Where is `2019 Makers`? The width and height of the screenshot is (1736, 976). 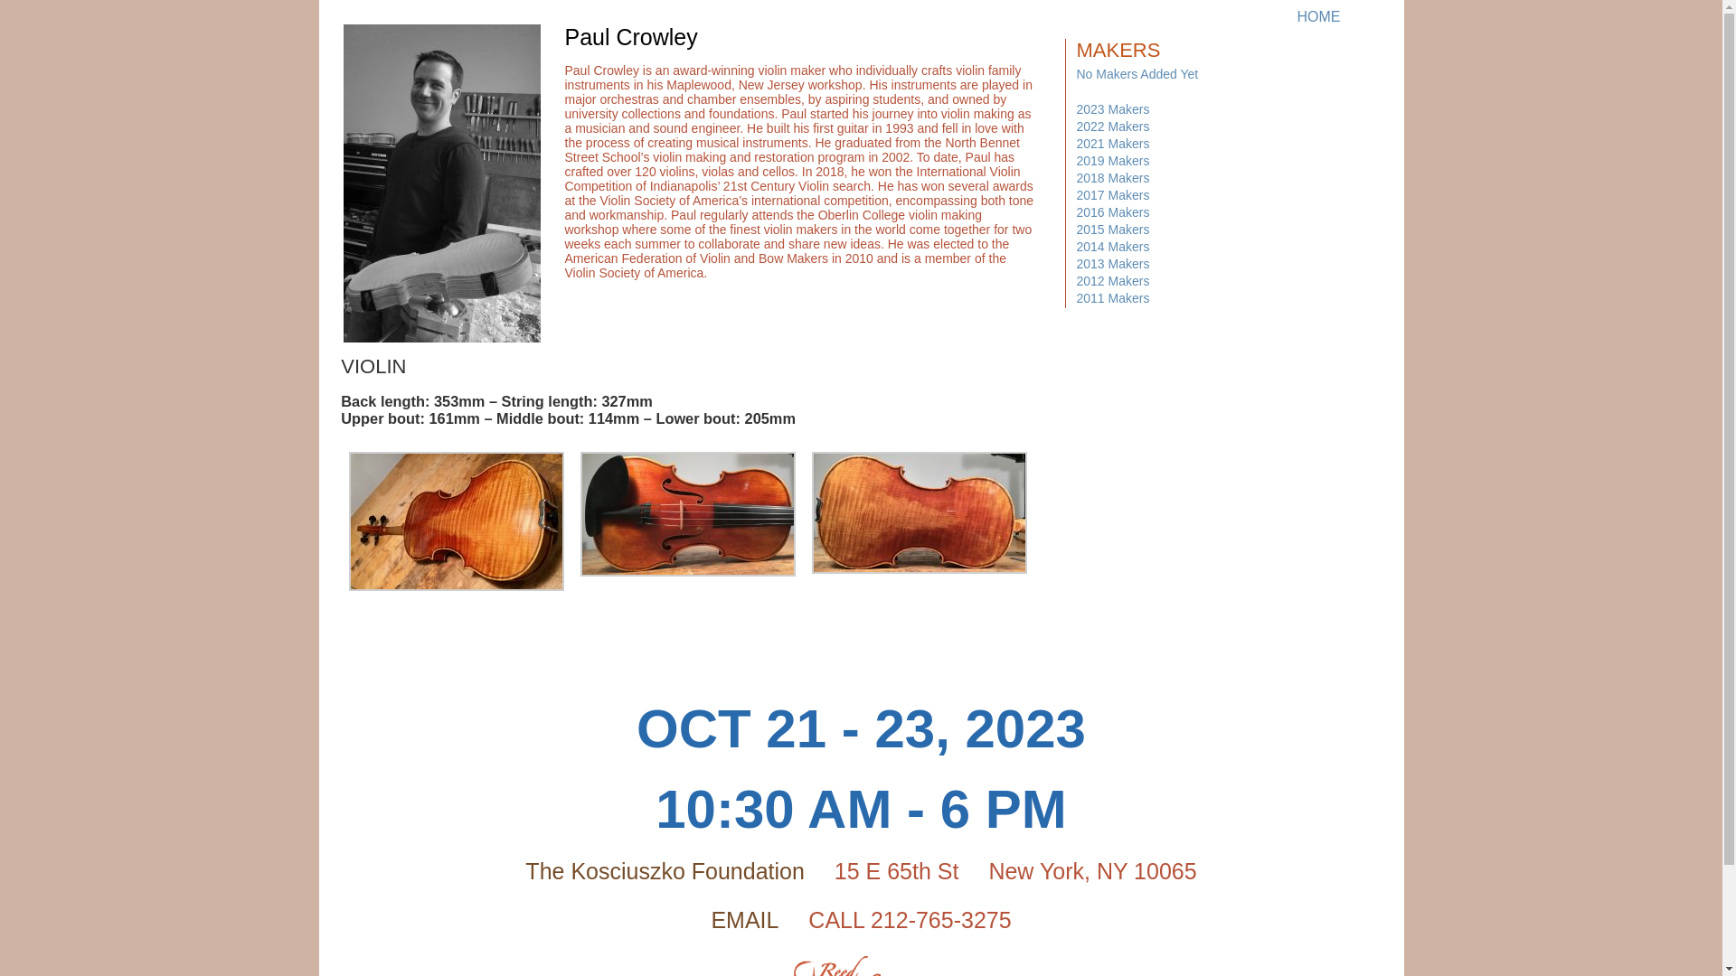
2019 Makers is located at coordinates (1112, 160).